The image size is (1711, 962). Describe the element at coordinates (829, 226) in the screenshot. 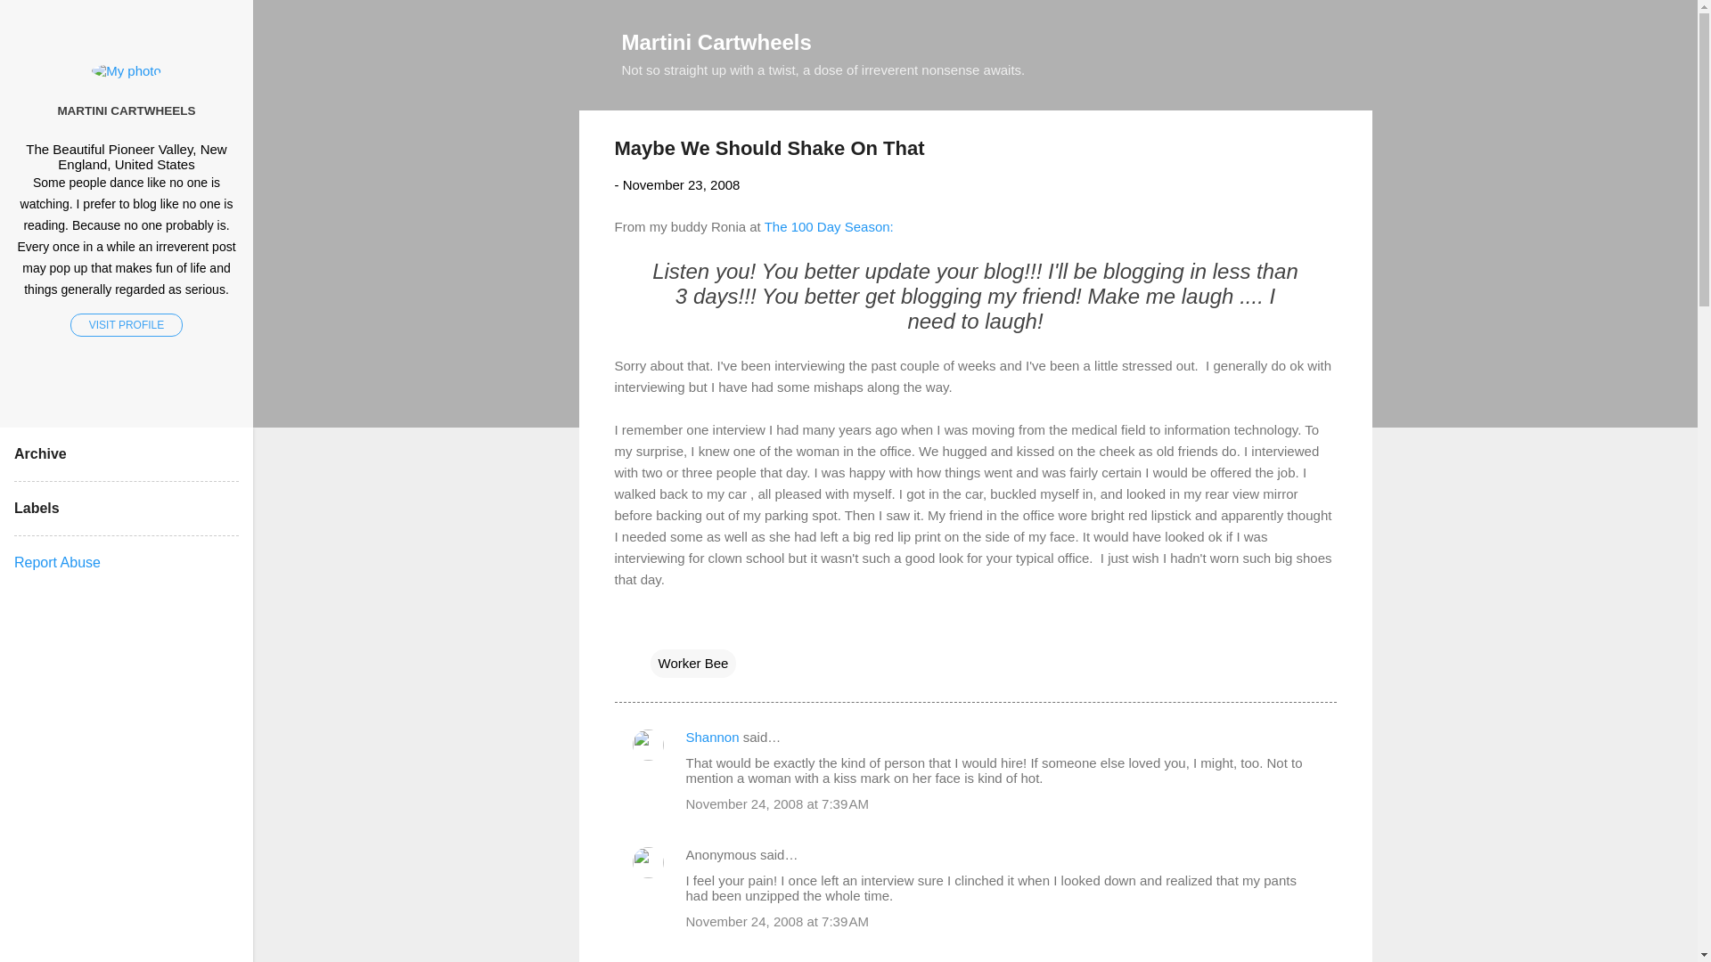

I see `The 100 Day Season:` at that location.